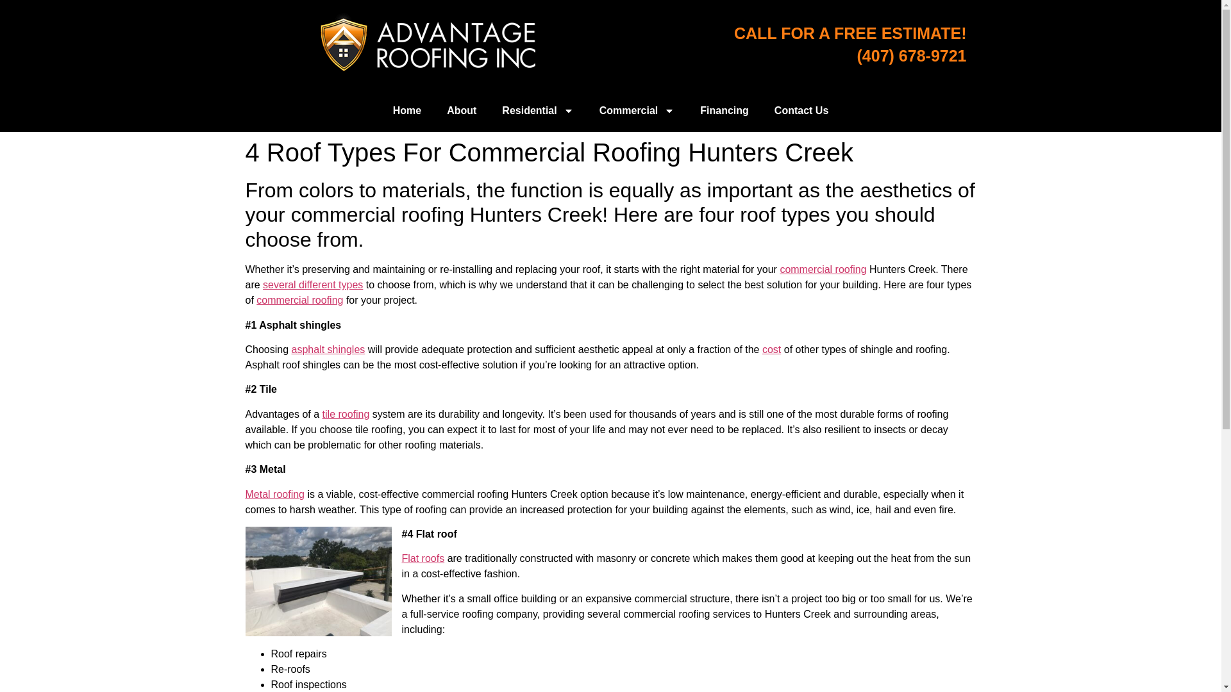  I want to click on cost, so click(771, 349).